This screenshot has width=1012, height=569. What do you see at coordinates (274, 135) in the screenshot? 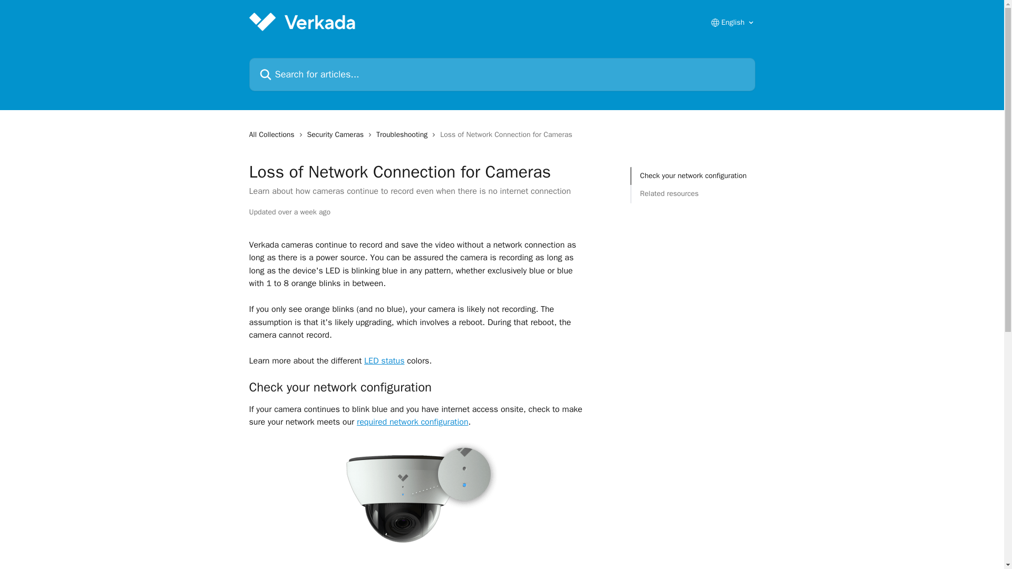
I see `All Collections` at bounding box center [274, 135].